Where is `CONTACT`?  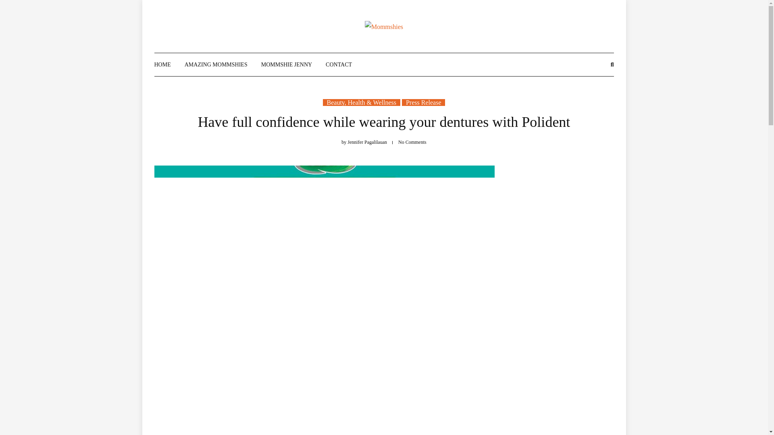
CONTACT is located at coordinates (339, 64).